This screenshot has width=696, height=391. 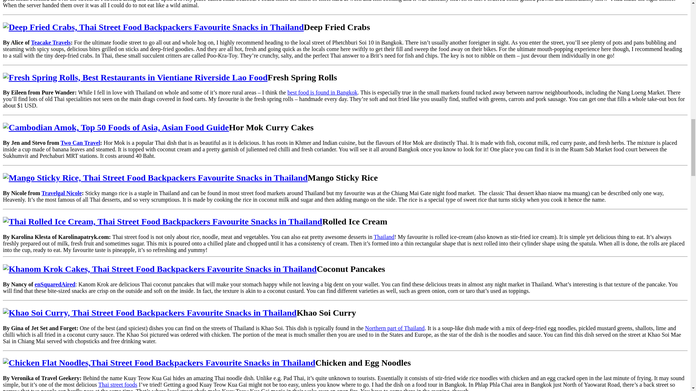 What do you see at coordinates (384, 237) in the screenshot?
I see `Thailand` at bounding box center [384, 237].